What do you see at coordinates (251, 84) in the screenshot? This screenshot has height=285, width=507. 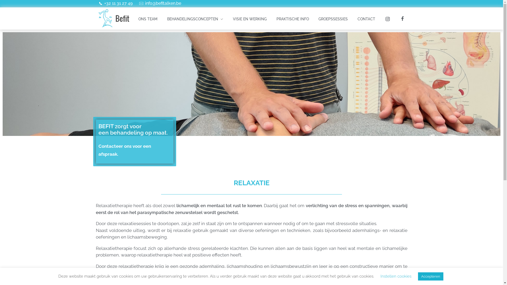 I see `Befit Alken relaxatie4` at bounding box center [251, 84].